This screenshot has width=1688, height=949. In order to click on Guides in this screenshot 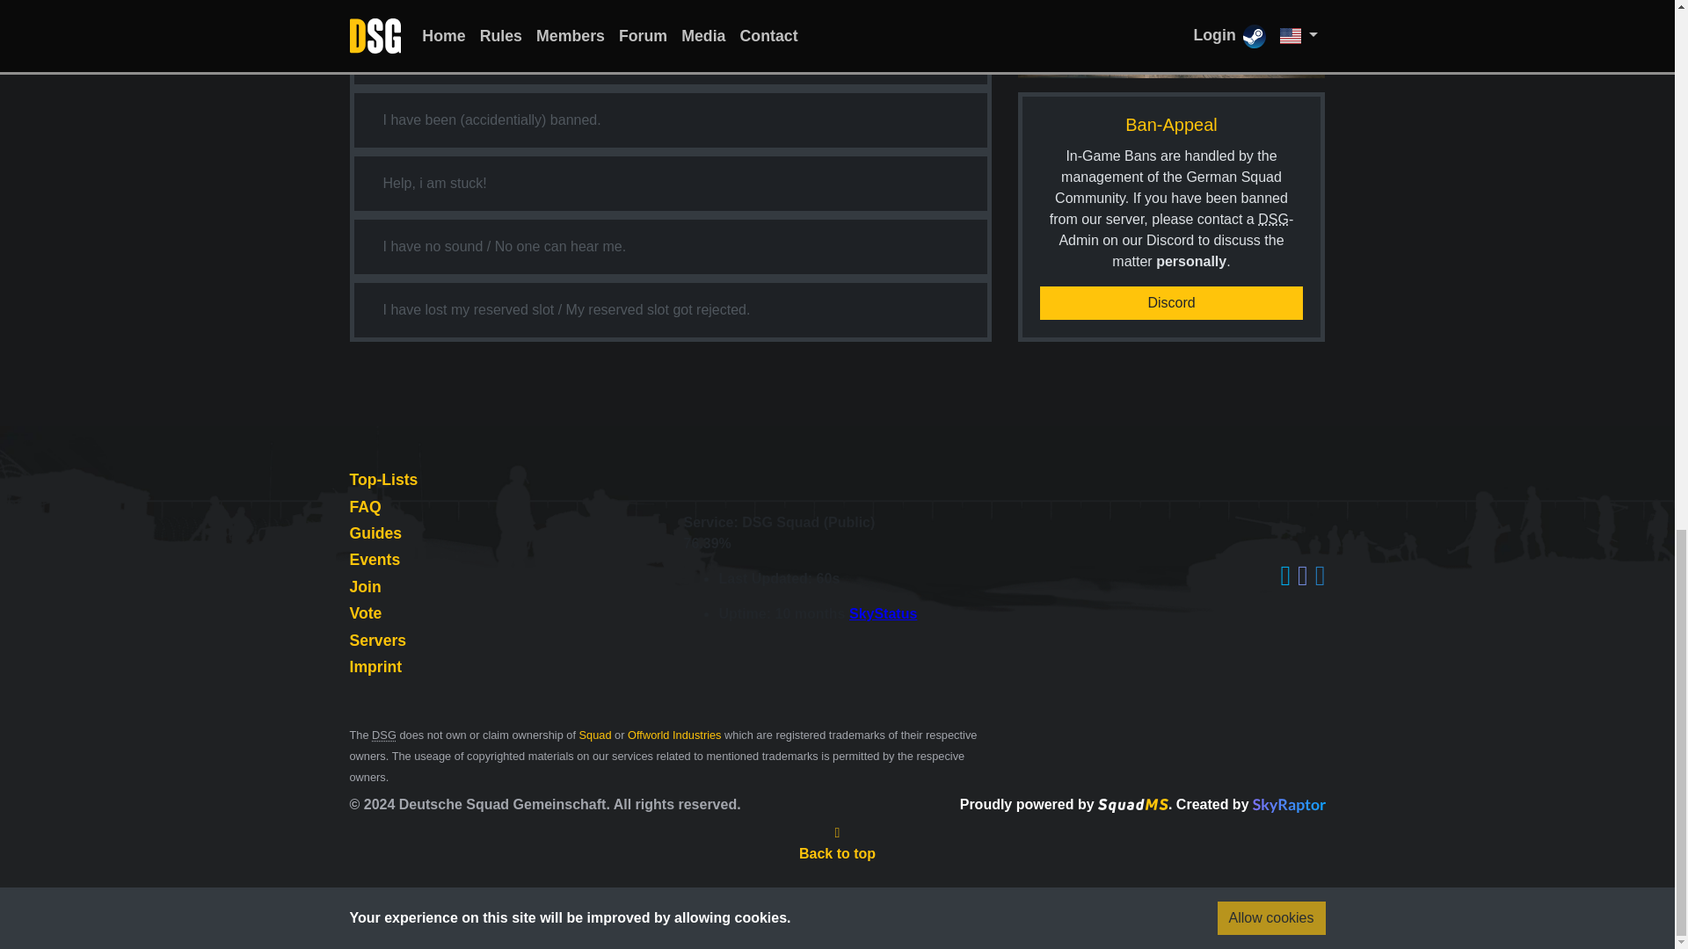, I will do `click(376, 532)`.